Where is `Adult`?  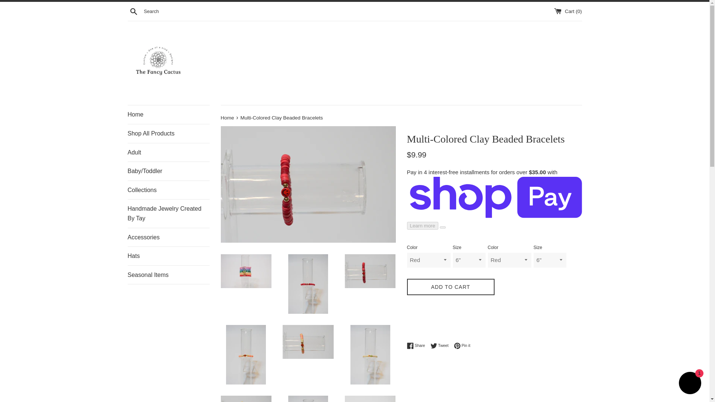 Adult is located at coordinates (690, 384).